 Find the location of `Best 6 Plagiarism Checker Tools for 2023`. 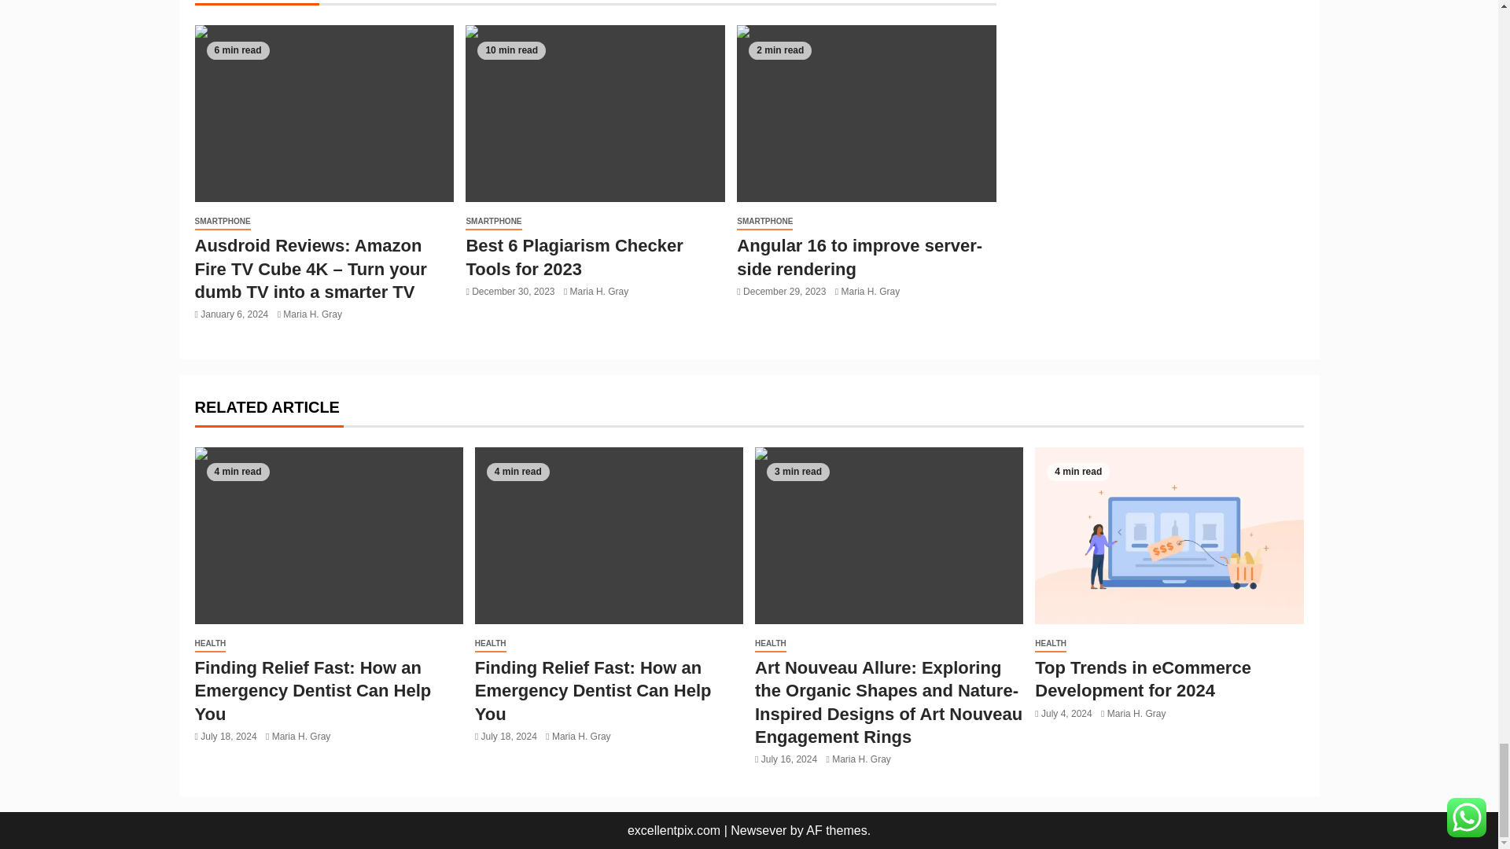

Best 6 Plagiarism Checker Tools for 2023 is located at coordinates (595, 113).